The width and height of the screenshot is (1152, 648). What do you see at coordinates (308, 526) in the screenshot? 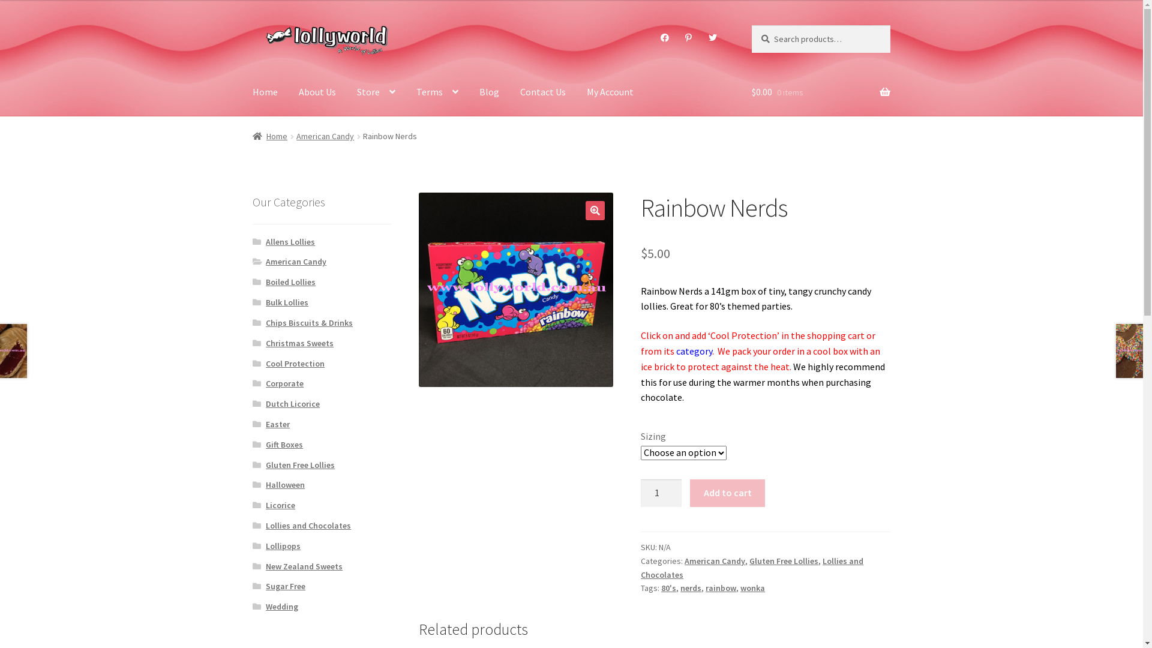
I see `Lollies and Chocolates` at bounding box center [308, 526].